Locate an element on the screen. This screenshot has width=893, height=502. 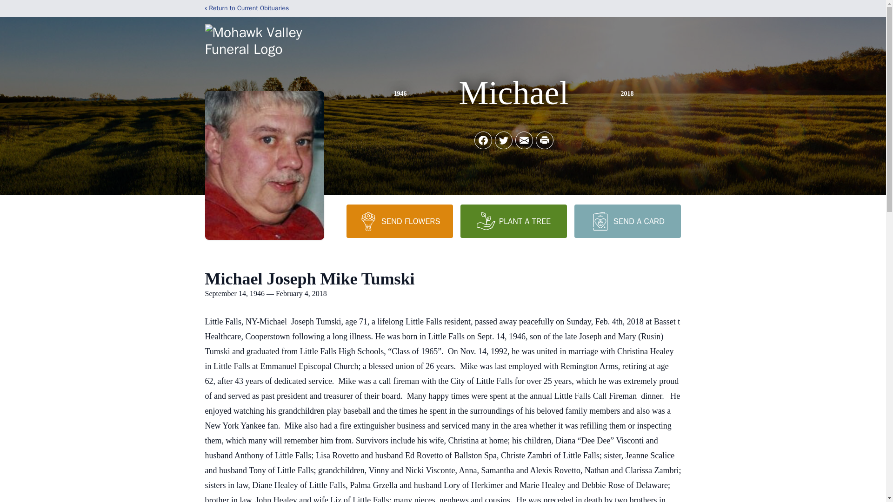
SEND A CARD is located at coordinates (627, 221).